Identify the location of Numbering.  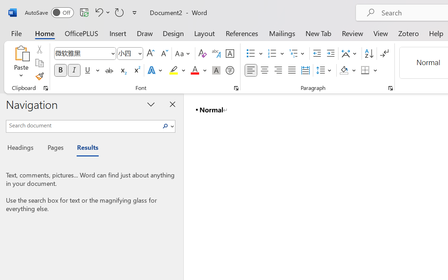
(272, 54).